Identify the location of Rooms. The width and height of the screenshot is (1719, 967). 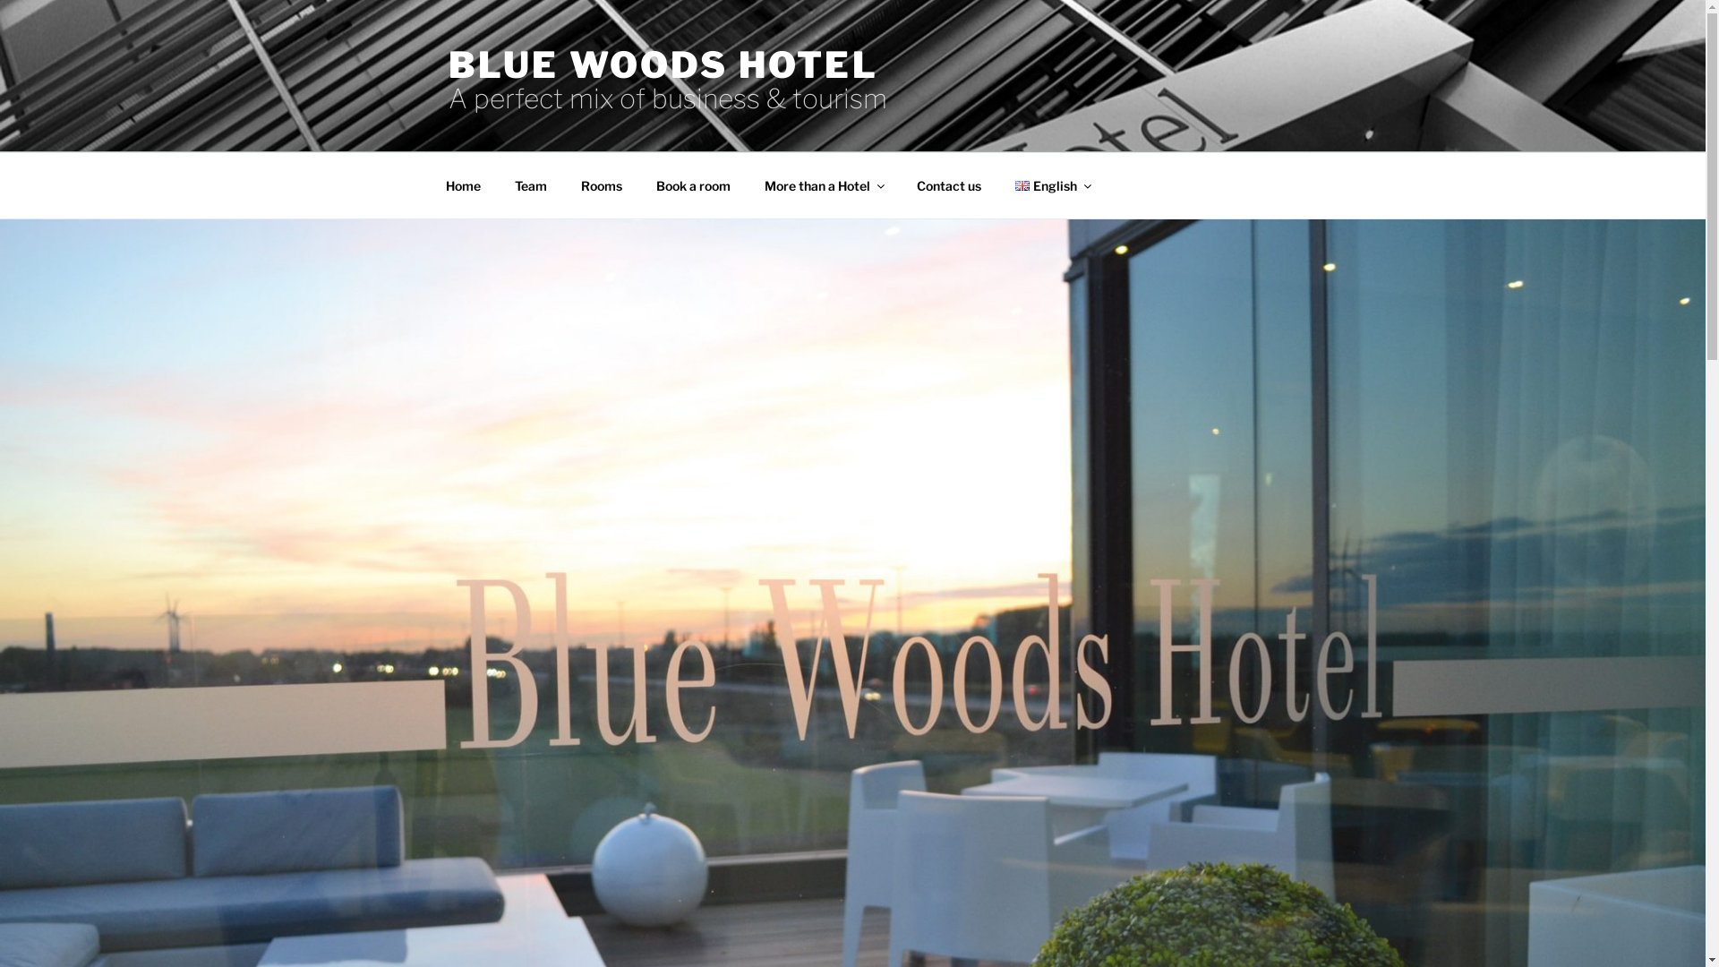
(602, 186).